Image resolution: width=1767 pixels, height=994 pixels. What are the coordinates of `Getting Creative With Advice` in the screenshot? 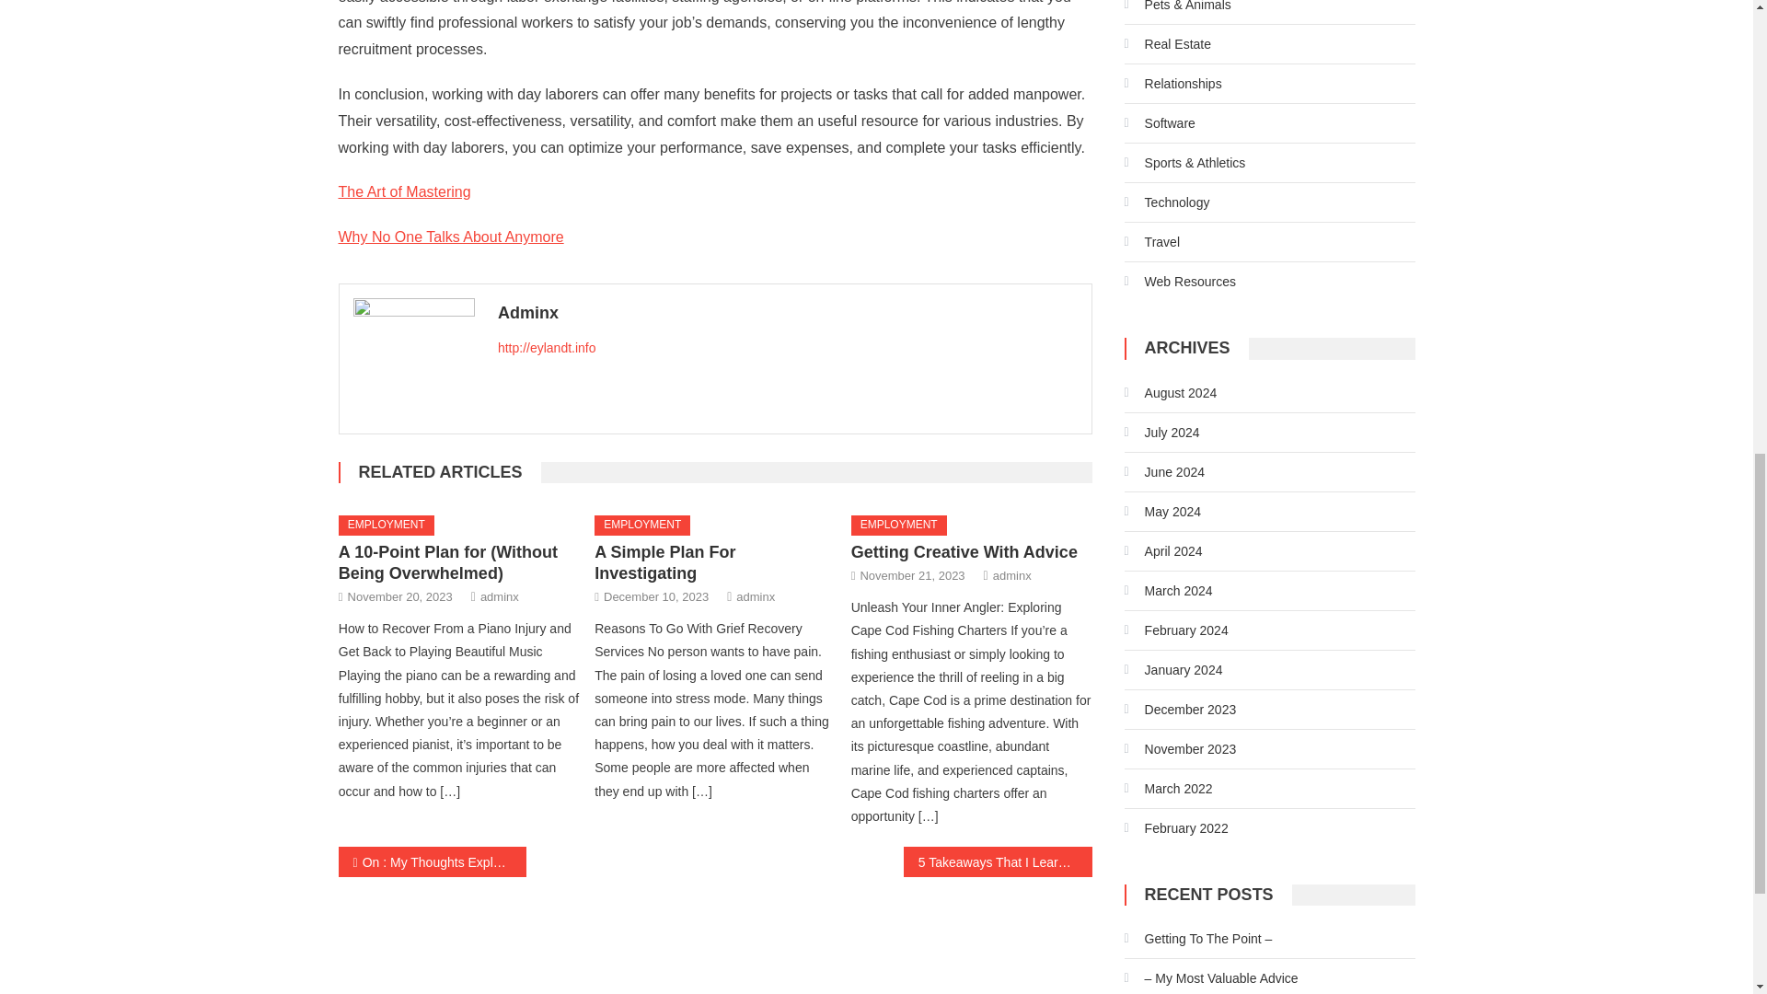 It's located at (964, 552).